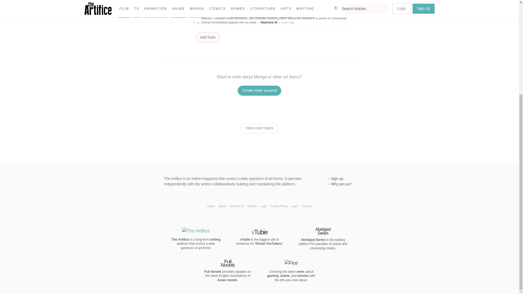 The height and width of the screenshot is (294, 523). I want to click on The Artifice, so click(215, 239).